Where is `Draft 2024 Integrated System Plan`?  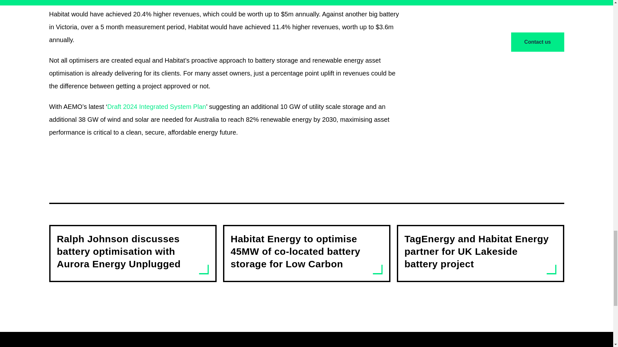
Draft 2024 Integrated System Plan is located at coordinates (156, 107).